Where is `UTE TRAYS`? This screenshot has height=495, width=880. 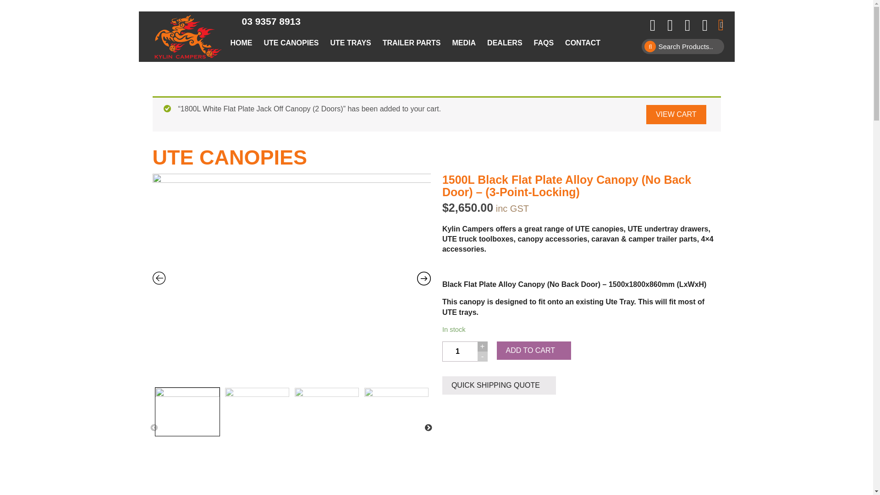
UTE TRAYS is located at coordinates (351, 43).